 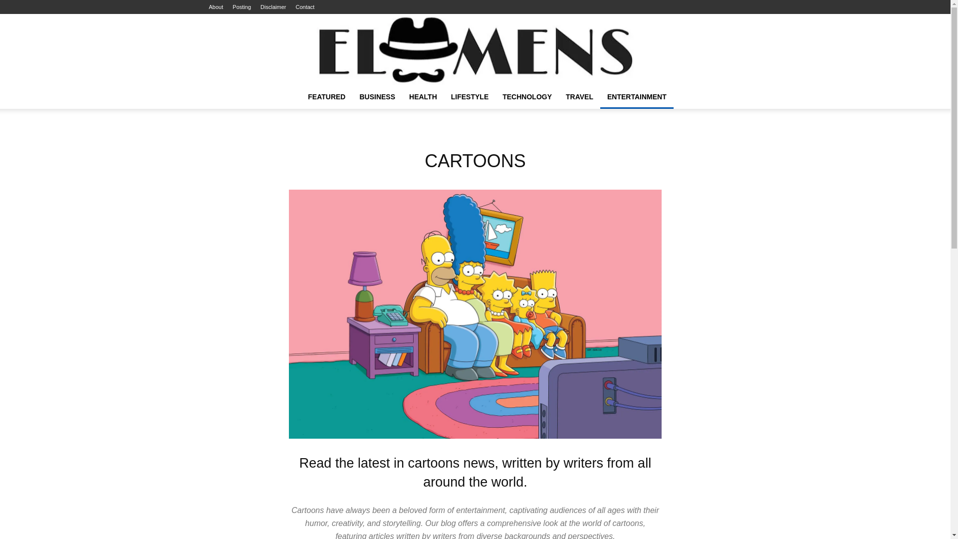 I want to click on LIFESTYLE, so click(x=470, y=97).